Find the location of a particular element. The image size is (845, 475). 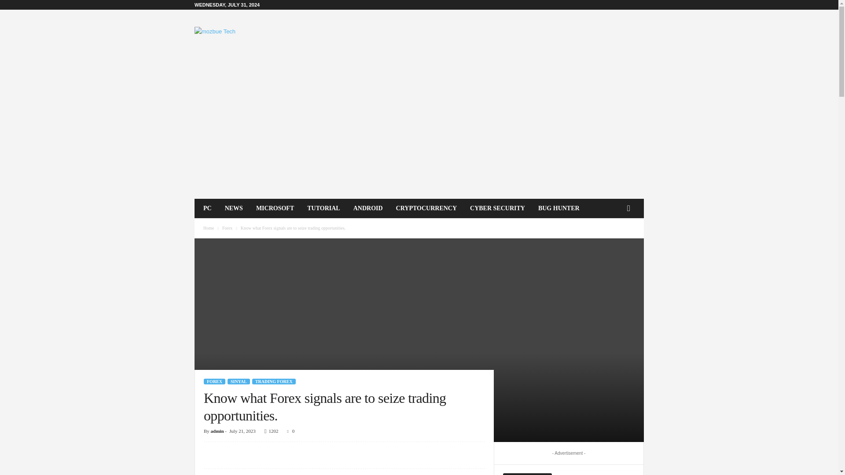

TRADING FOREX is located at coordinates (274, 381).